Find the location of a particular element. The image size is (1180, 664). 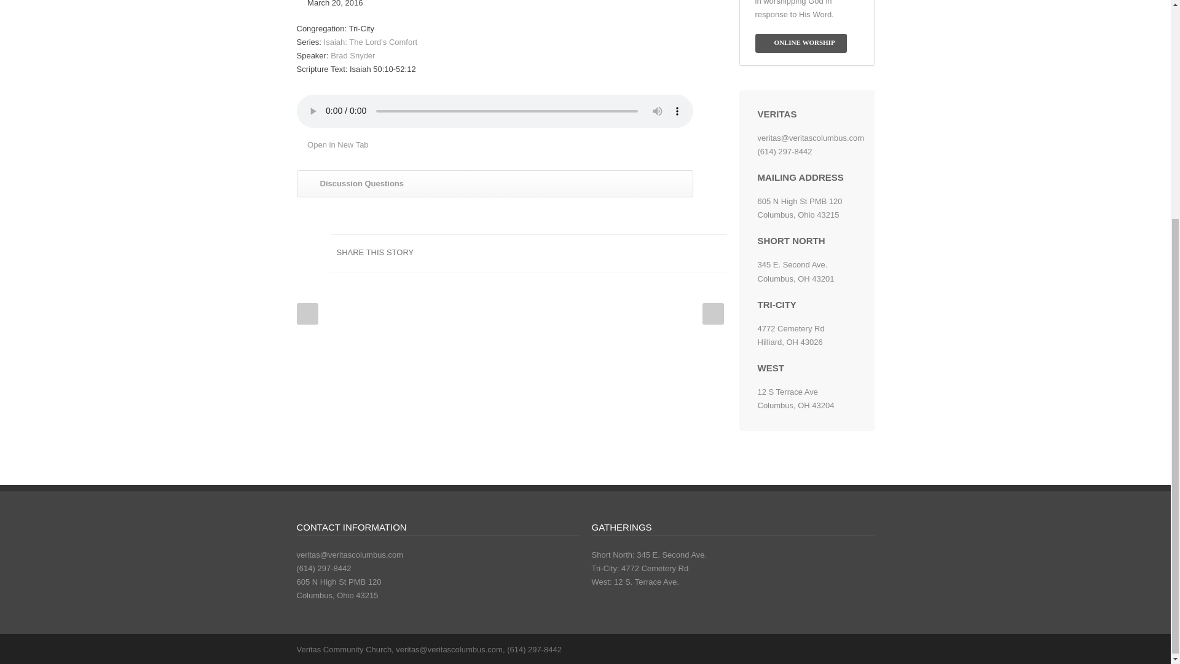

Vimeo is located at coordinates (862, 649).